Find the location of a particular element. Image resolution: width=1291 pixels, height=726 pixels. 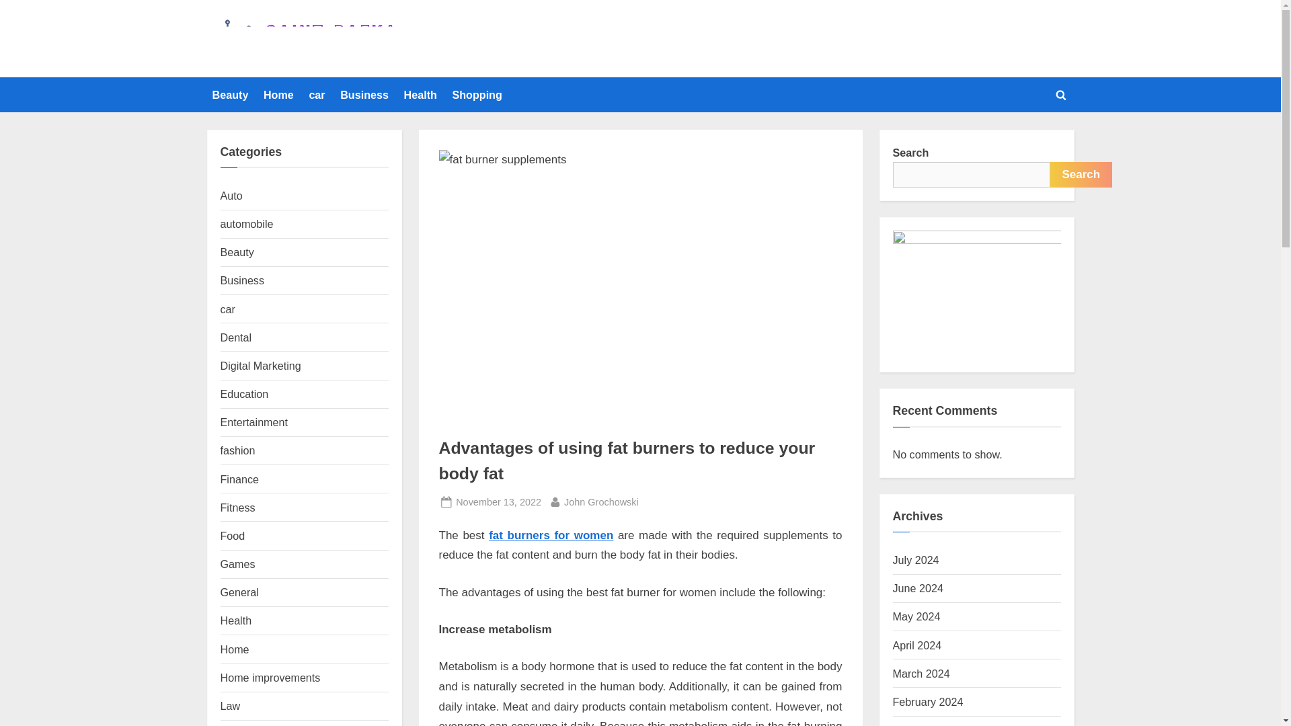

Digital Marketing is located at coordinates (261, 365).